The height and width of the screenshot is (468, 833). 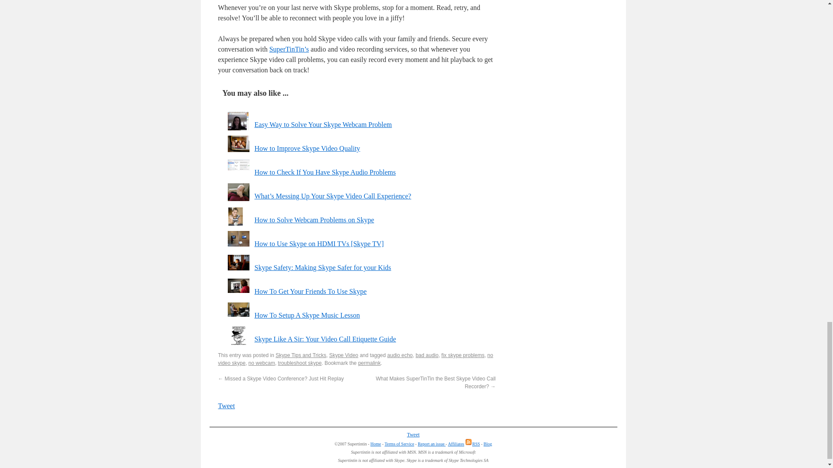 What do you see at coordinates (355, 359) in the screenshot?
I see `no video skype` at bounding box center [355, 359].